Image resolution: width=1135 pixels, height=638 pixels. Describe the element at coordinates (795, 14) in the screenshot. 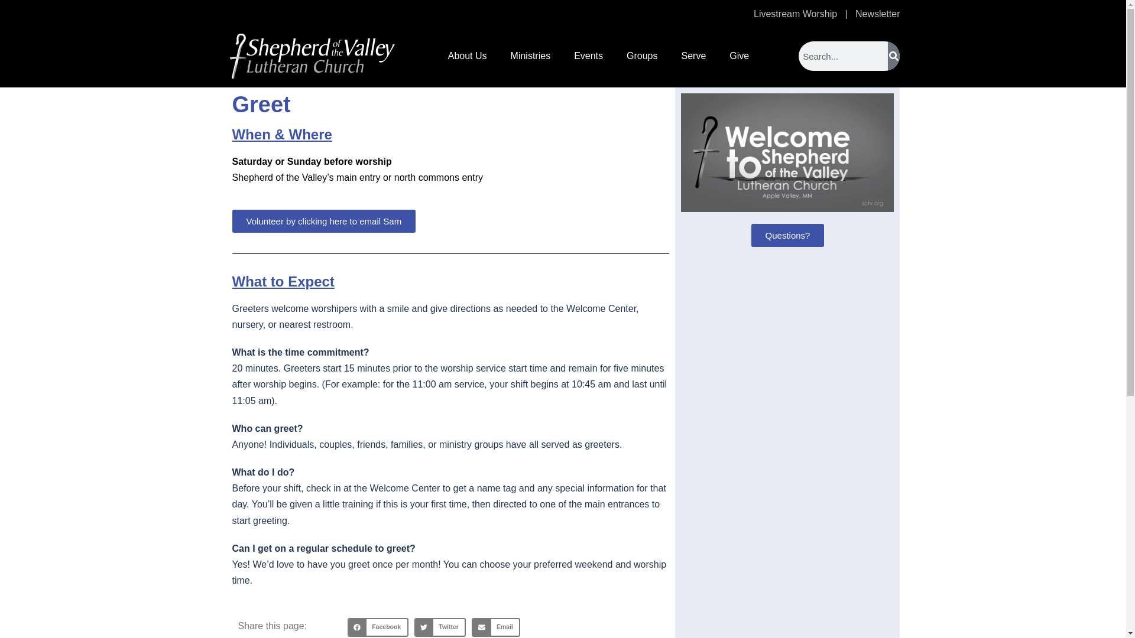

I see `Livestream Worship` at that location.